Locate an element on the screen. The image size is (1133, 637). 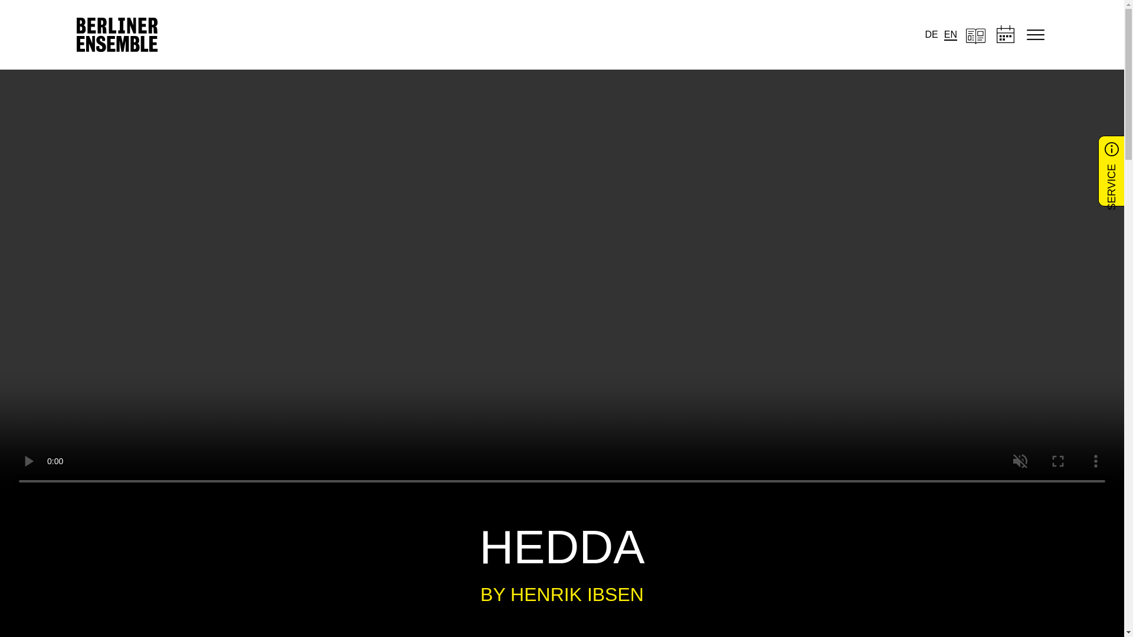
Home is located at coordinates (117, 34).